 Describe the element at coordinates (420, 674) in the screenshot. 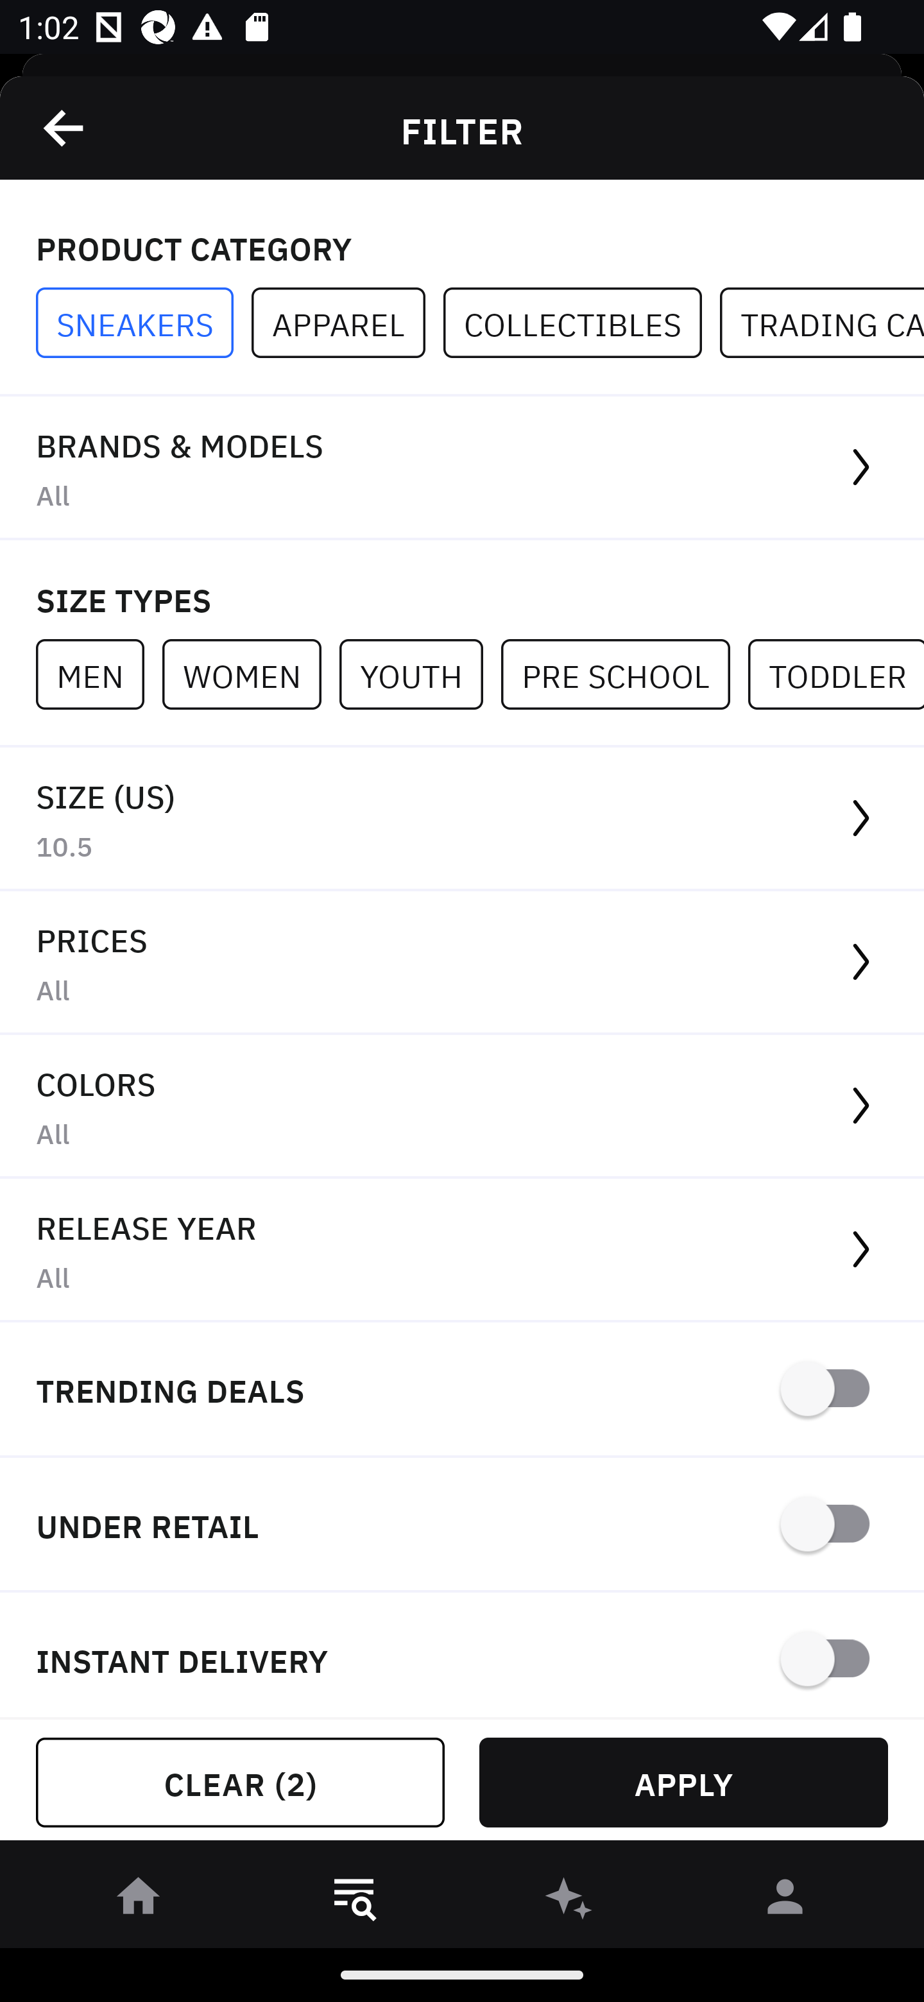

I see `YOUTH` at that location.